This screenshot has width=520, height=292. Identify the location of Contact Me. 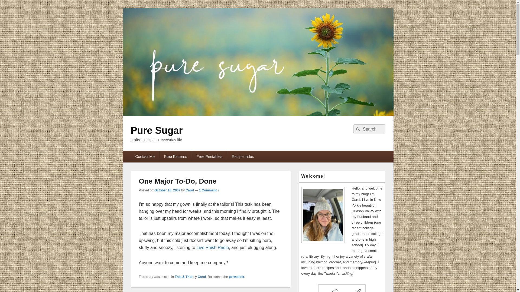
(145, 157).